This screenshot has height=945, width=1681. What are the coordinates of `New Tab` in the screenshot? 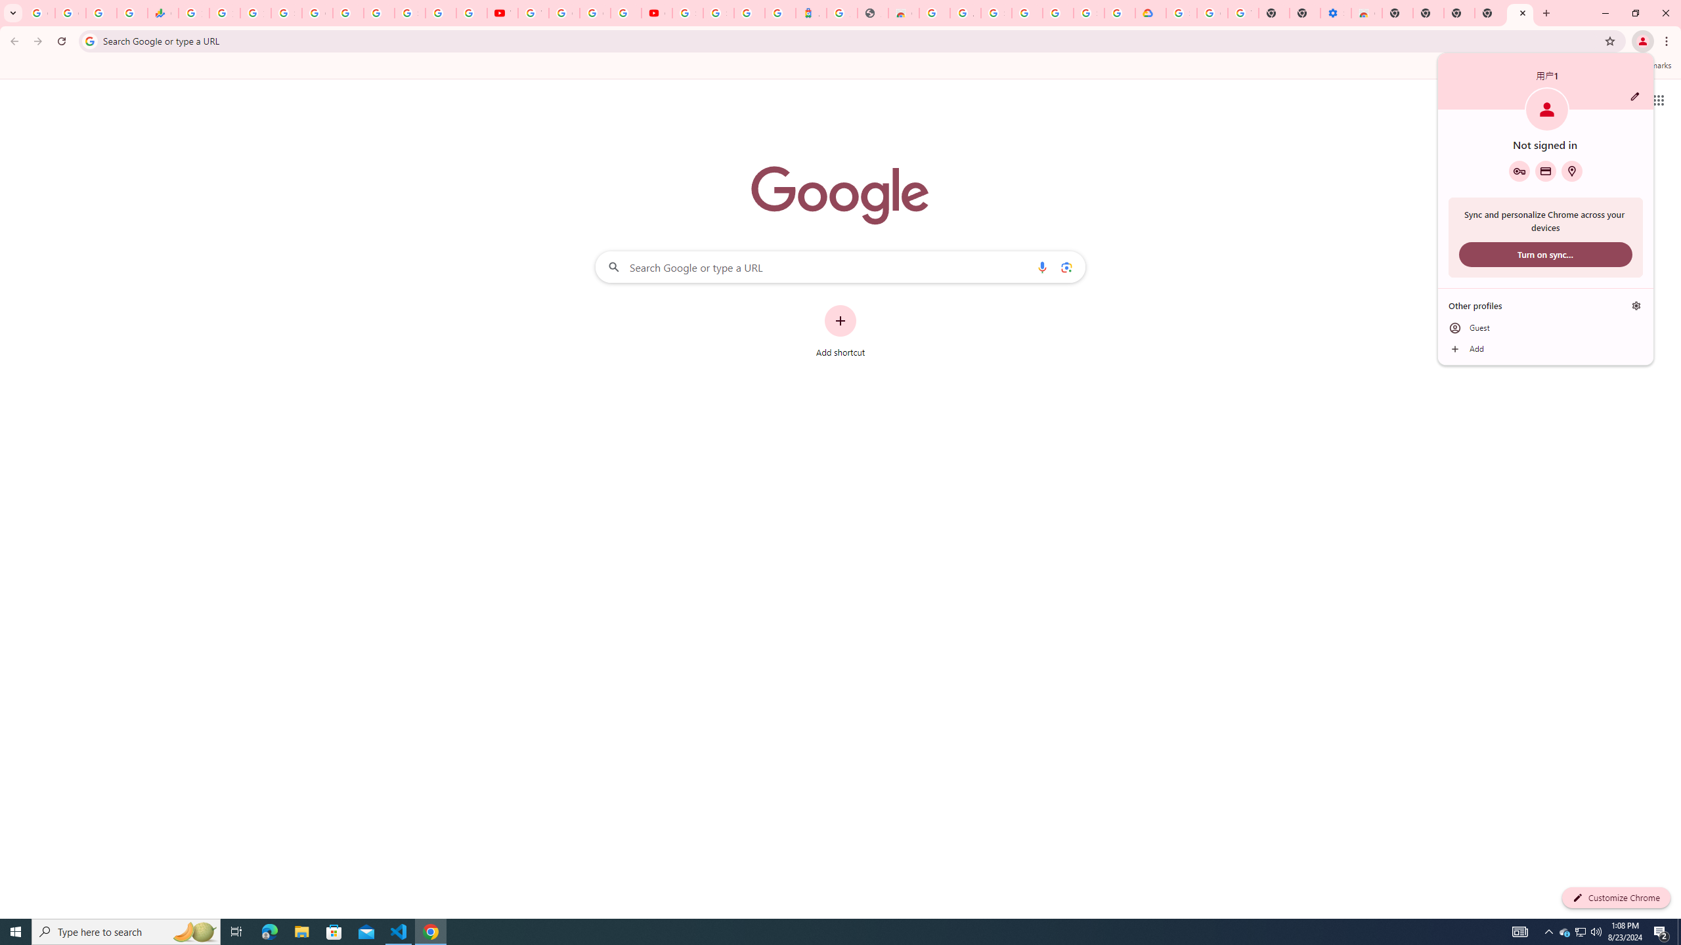 It's located at (1520, 13).